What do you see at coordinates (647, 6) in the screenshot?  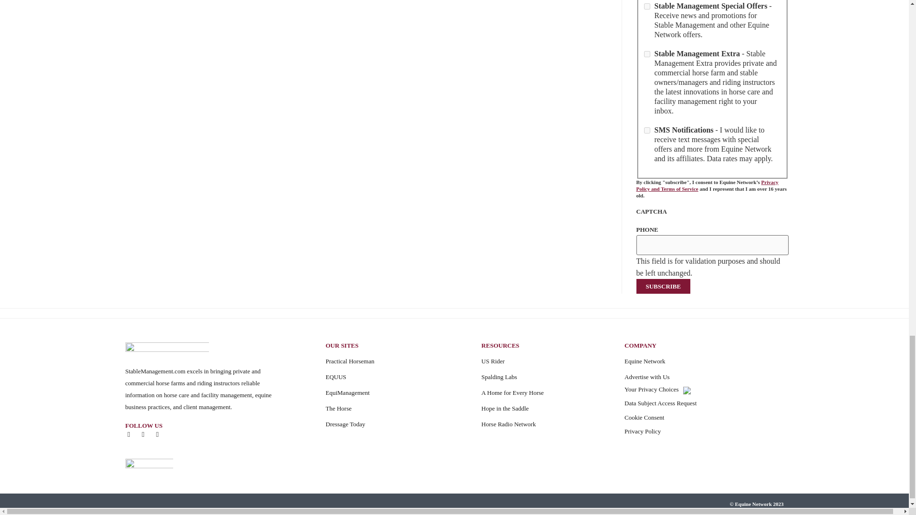 I see `4abea021-0715-4258-8505-deecee9d4fc1` at bounding box center [647, 6].